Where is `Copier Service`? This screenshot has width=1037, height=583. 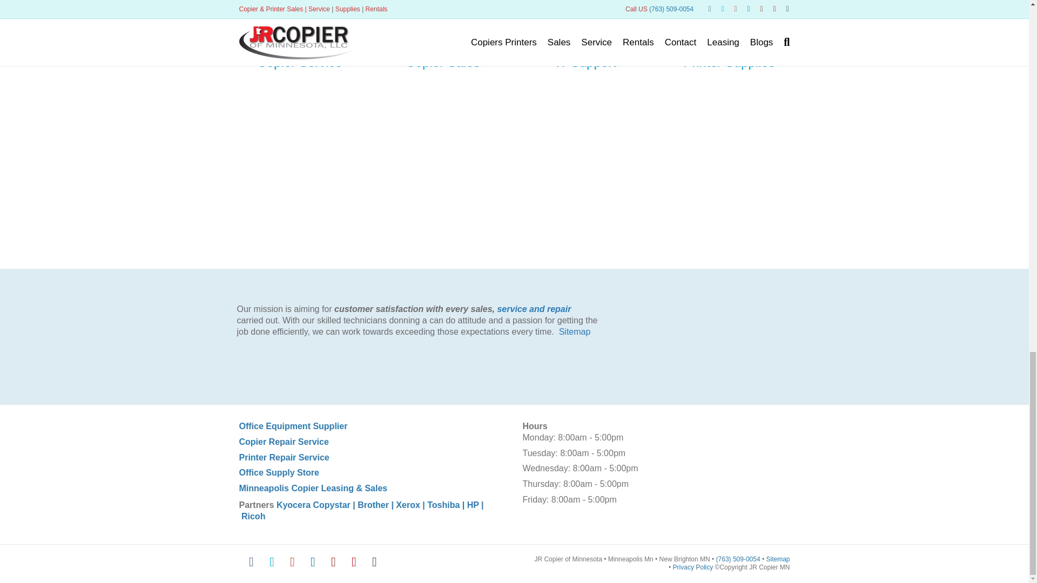 Copier Service is located at coordinates (299, 62).